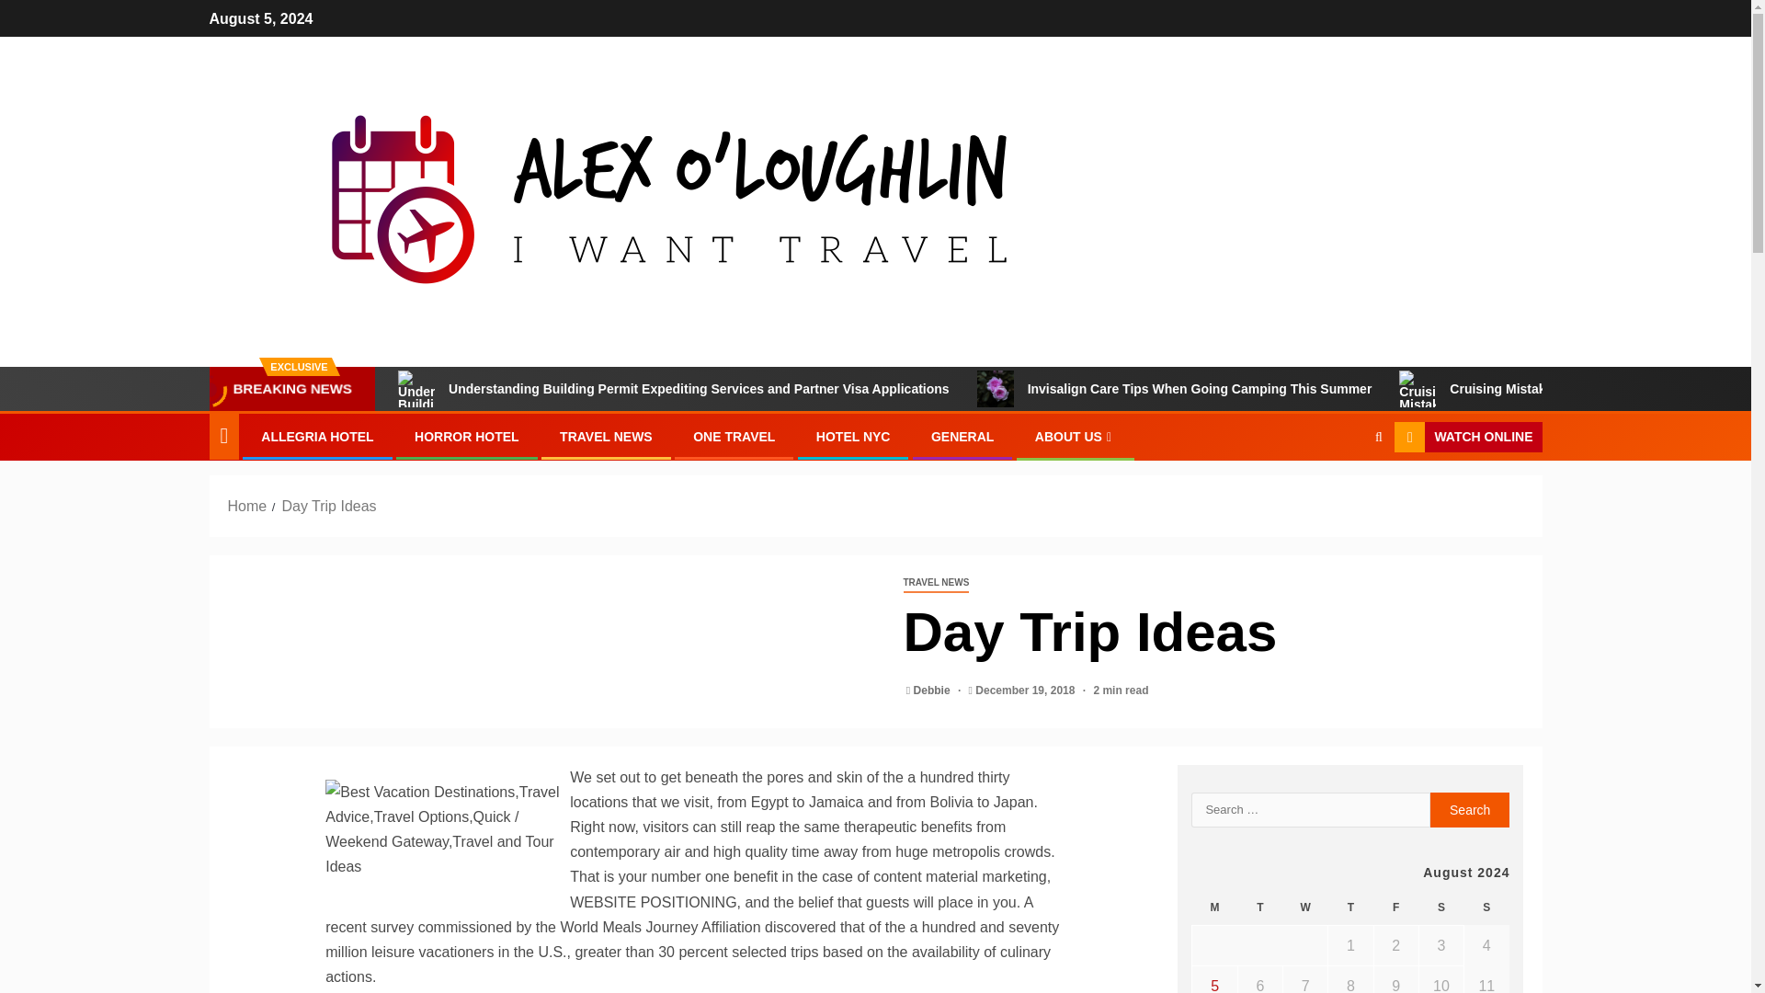 Image resolution: width=1765 pixels, height=993 pixels. Describe the element at coordinates (933, 691) in the screenshot. I see `Debbie` at that location.